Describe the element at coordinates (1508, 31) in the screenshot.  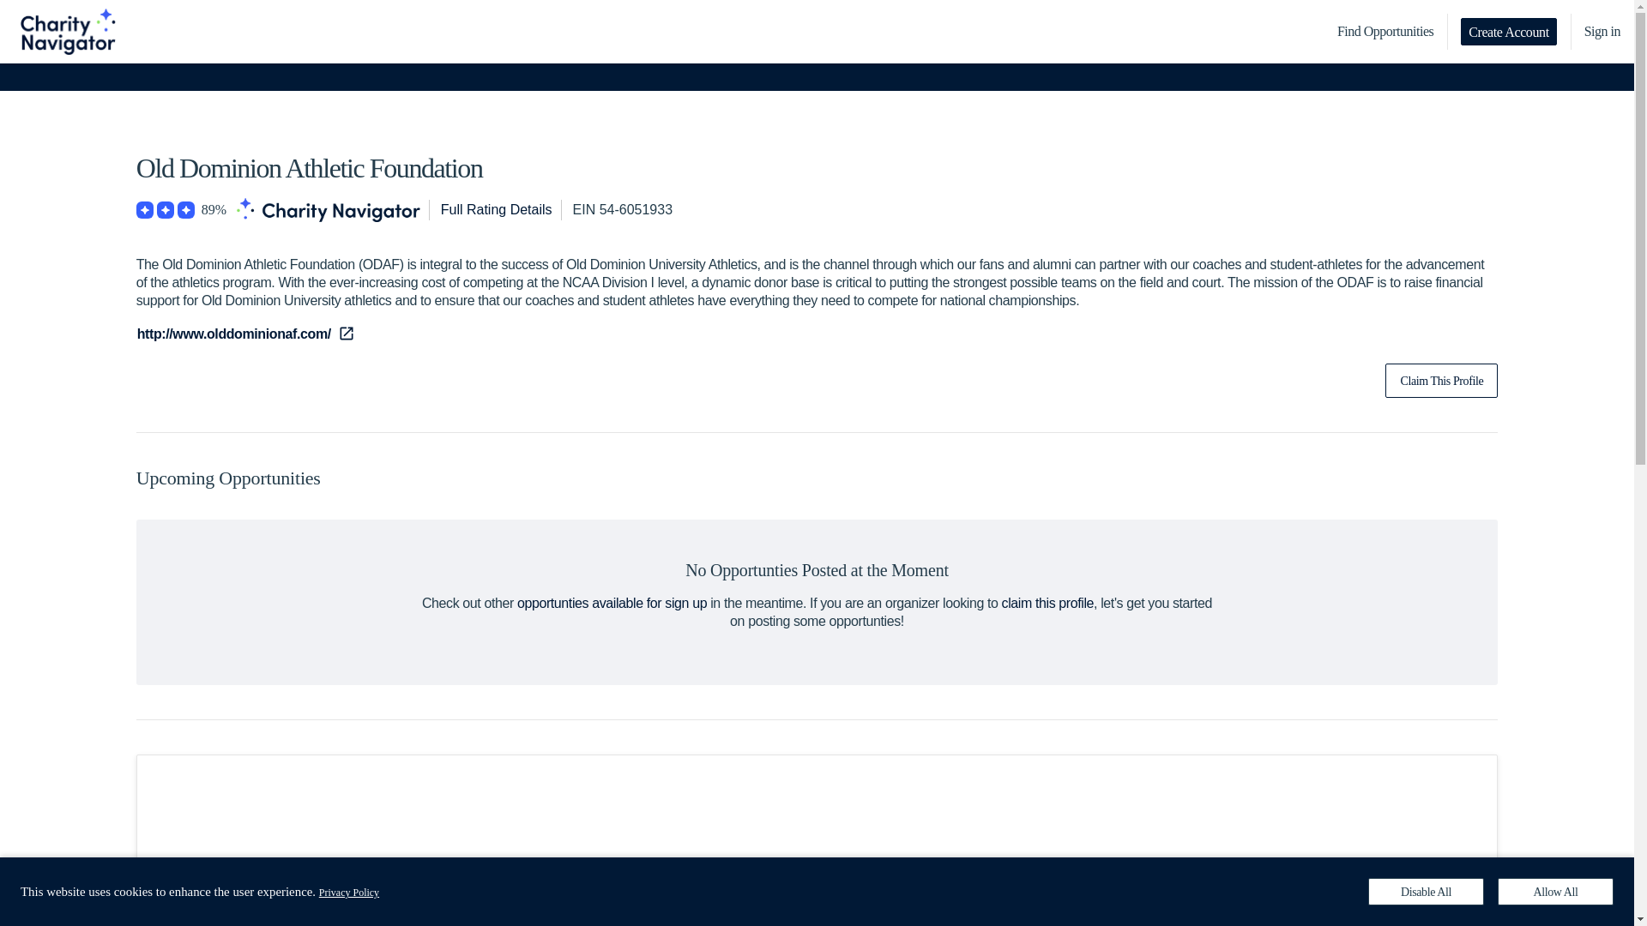
I see `Create Account` at that location.